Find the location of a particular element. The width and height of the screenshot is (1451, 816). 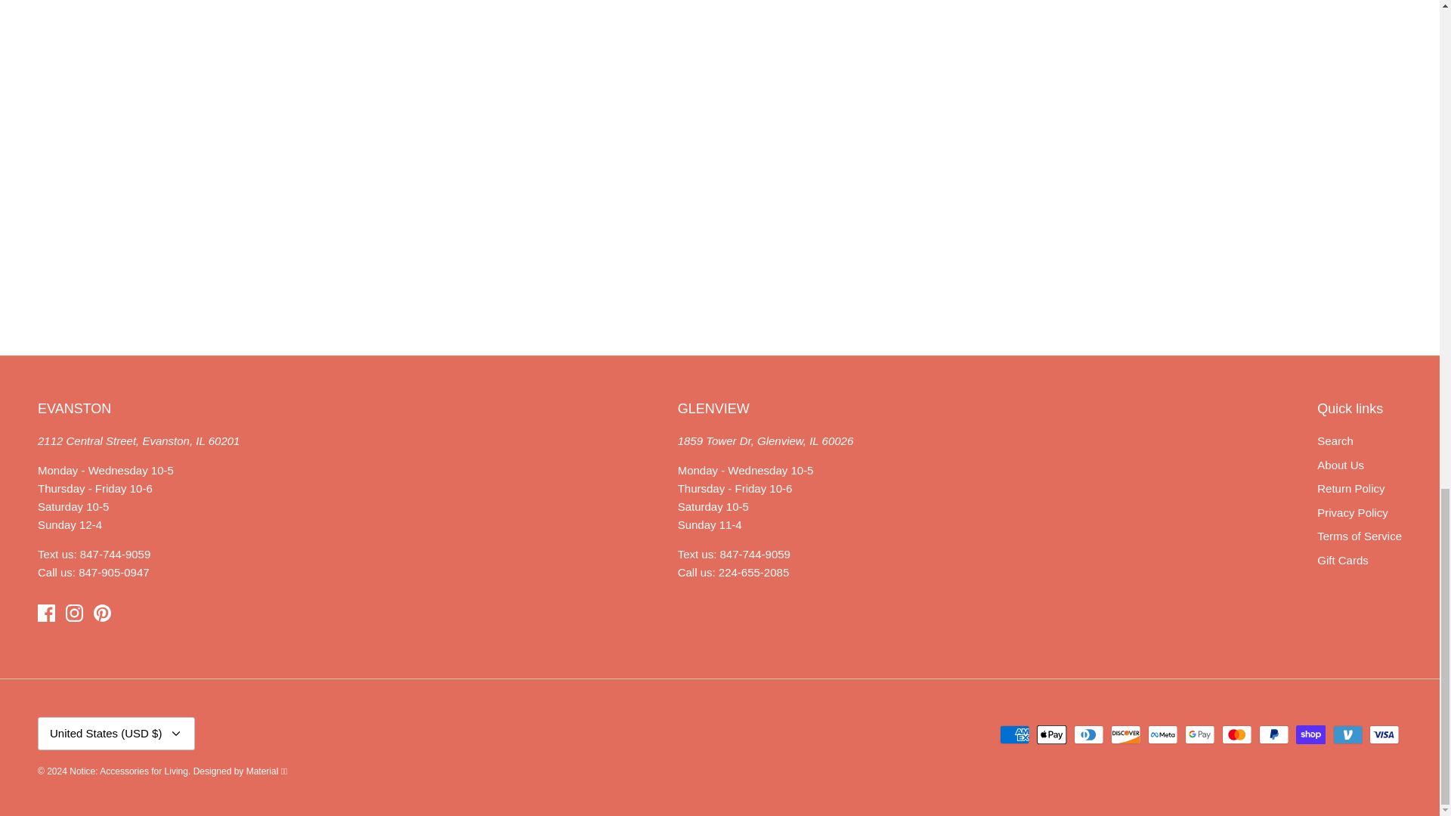

Facebook is located at coordinates (45, 613).